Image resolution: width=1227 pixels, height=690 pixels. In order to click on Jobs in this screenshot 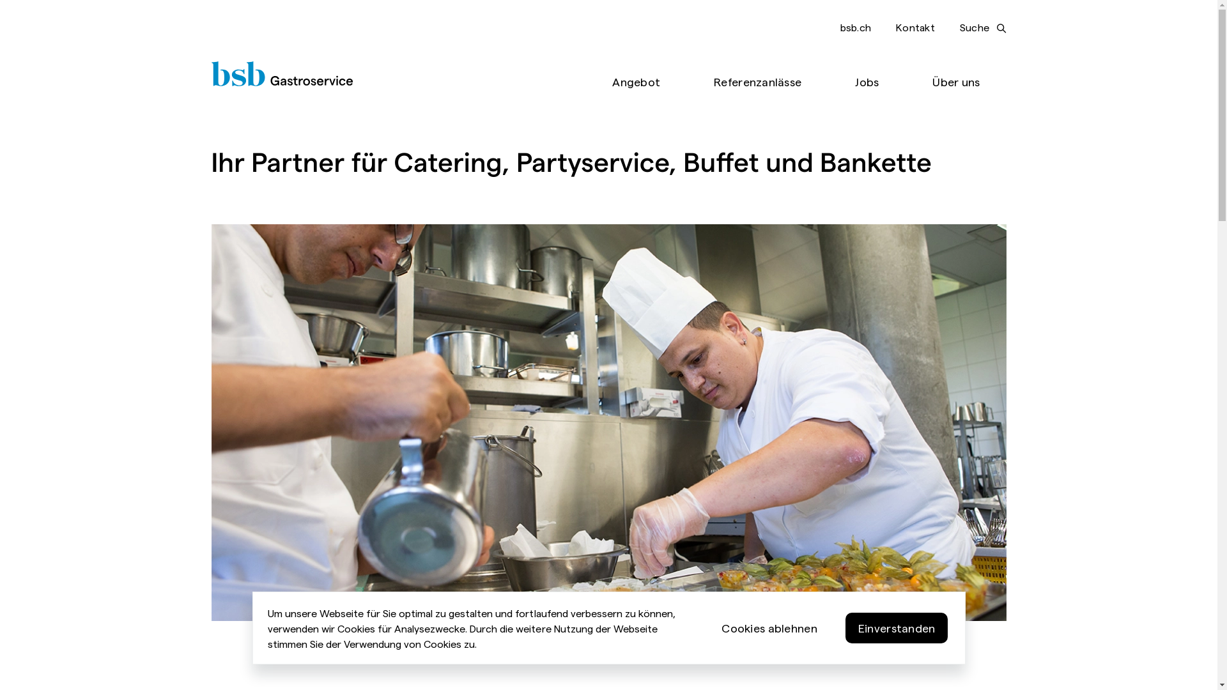, I will do `click(867, 82)`.